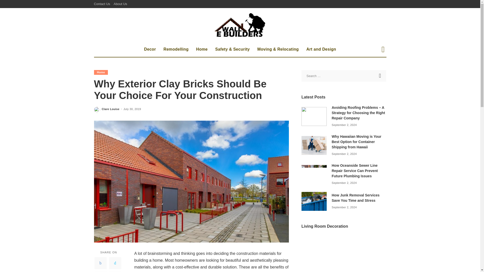  What do you see at coordinates (380, 76) in the screenshot?
I see `Search` at bounding box center [380, 76].